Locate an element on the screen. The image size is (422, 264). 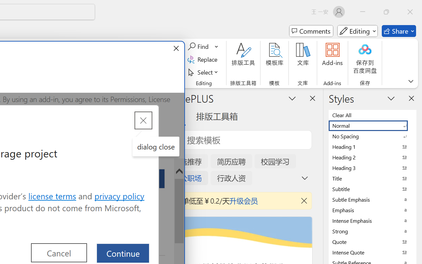
More Options is located at coordinates (217, 47).